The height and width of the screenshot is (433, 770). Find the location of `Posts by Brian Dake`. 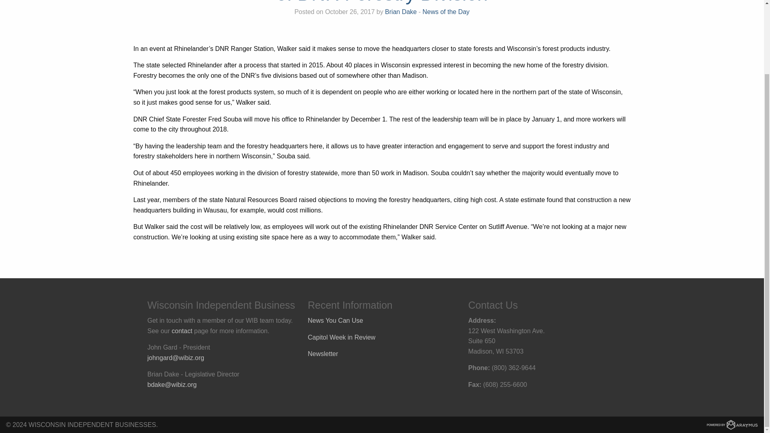

Posts by Brian Dake is located at coordinates (401, 11).